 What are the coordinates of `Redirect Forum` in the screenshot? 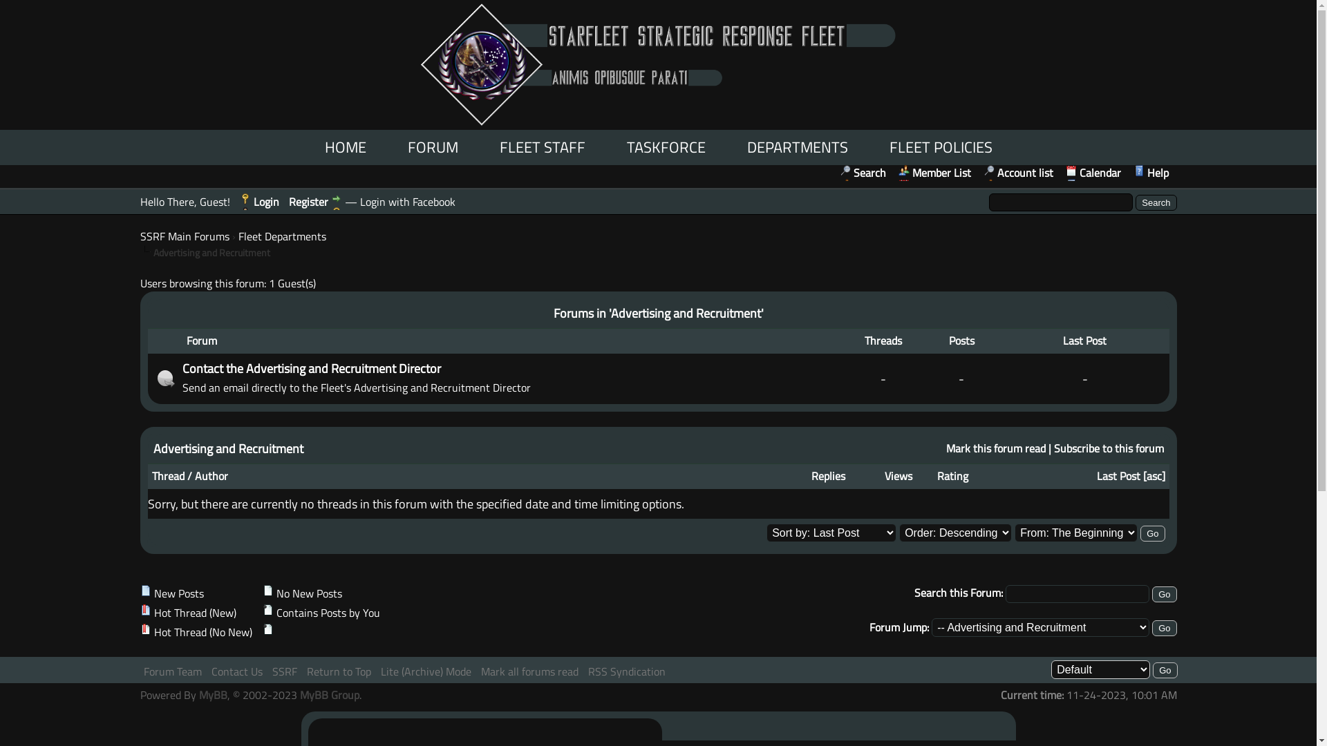 It's located at (165, 379).